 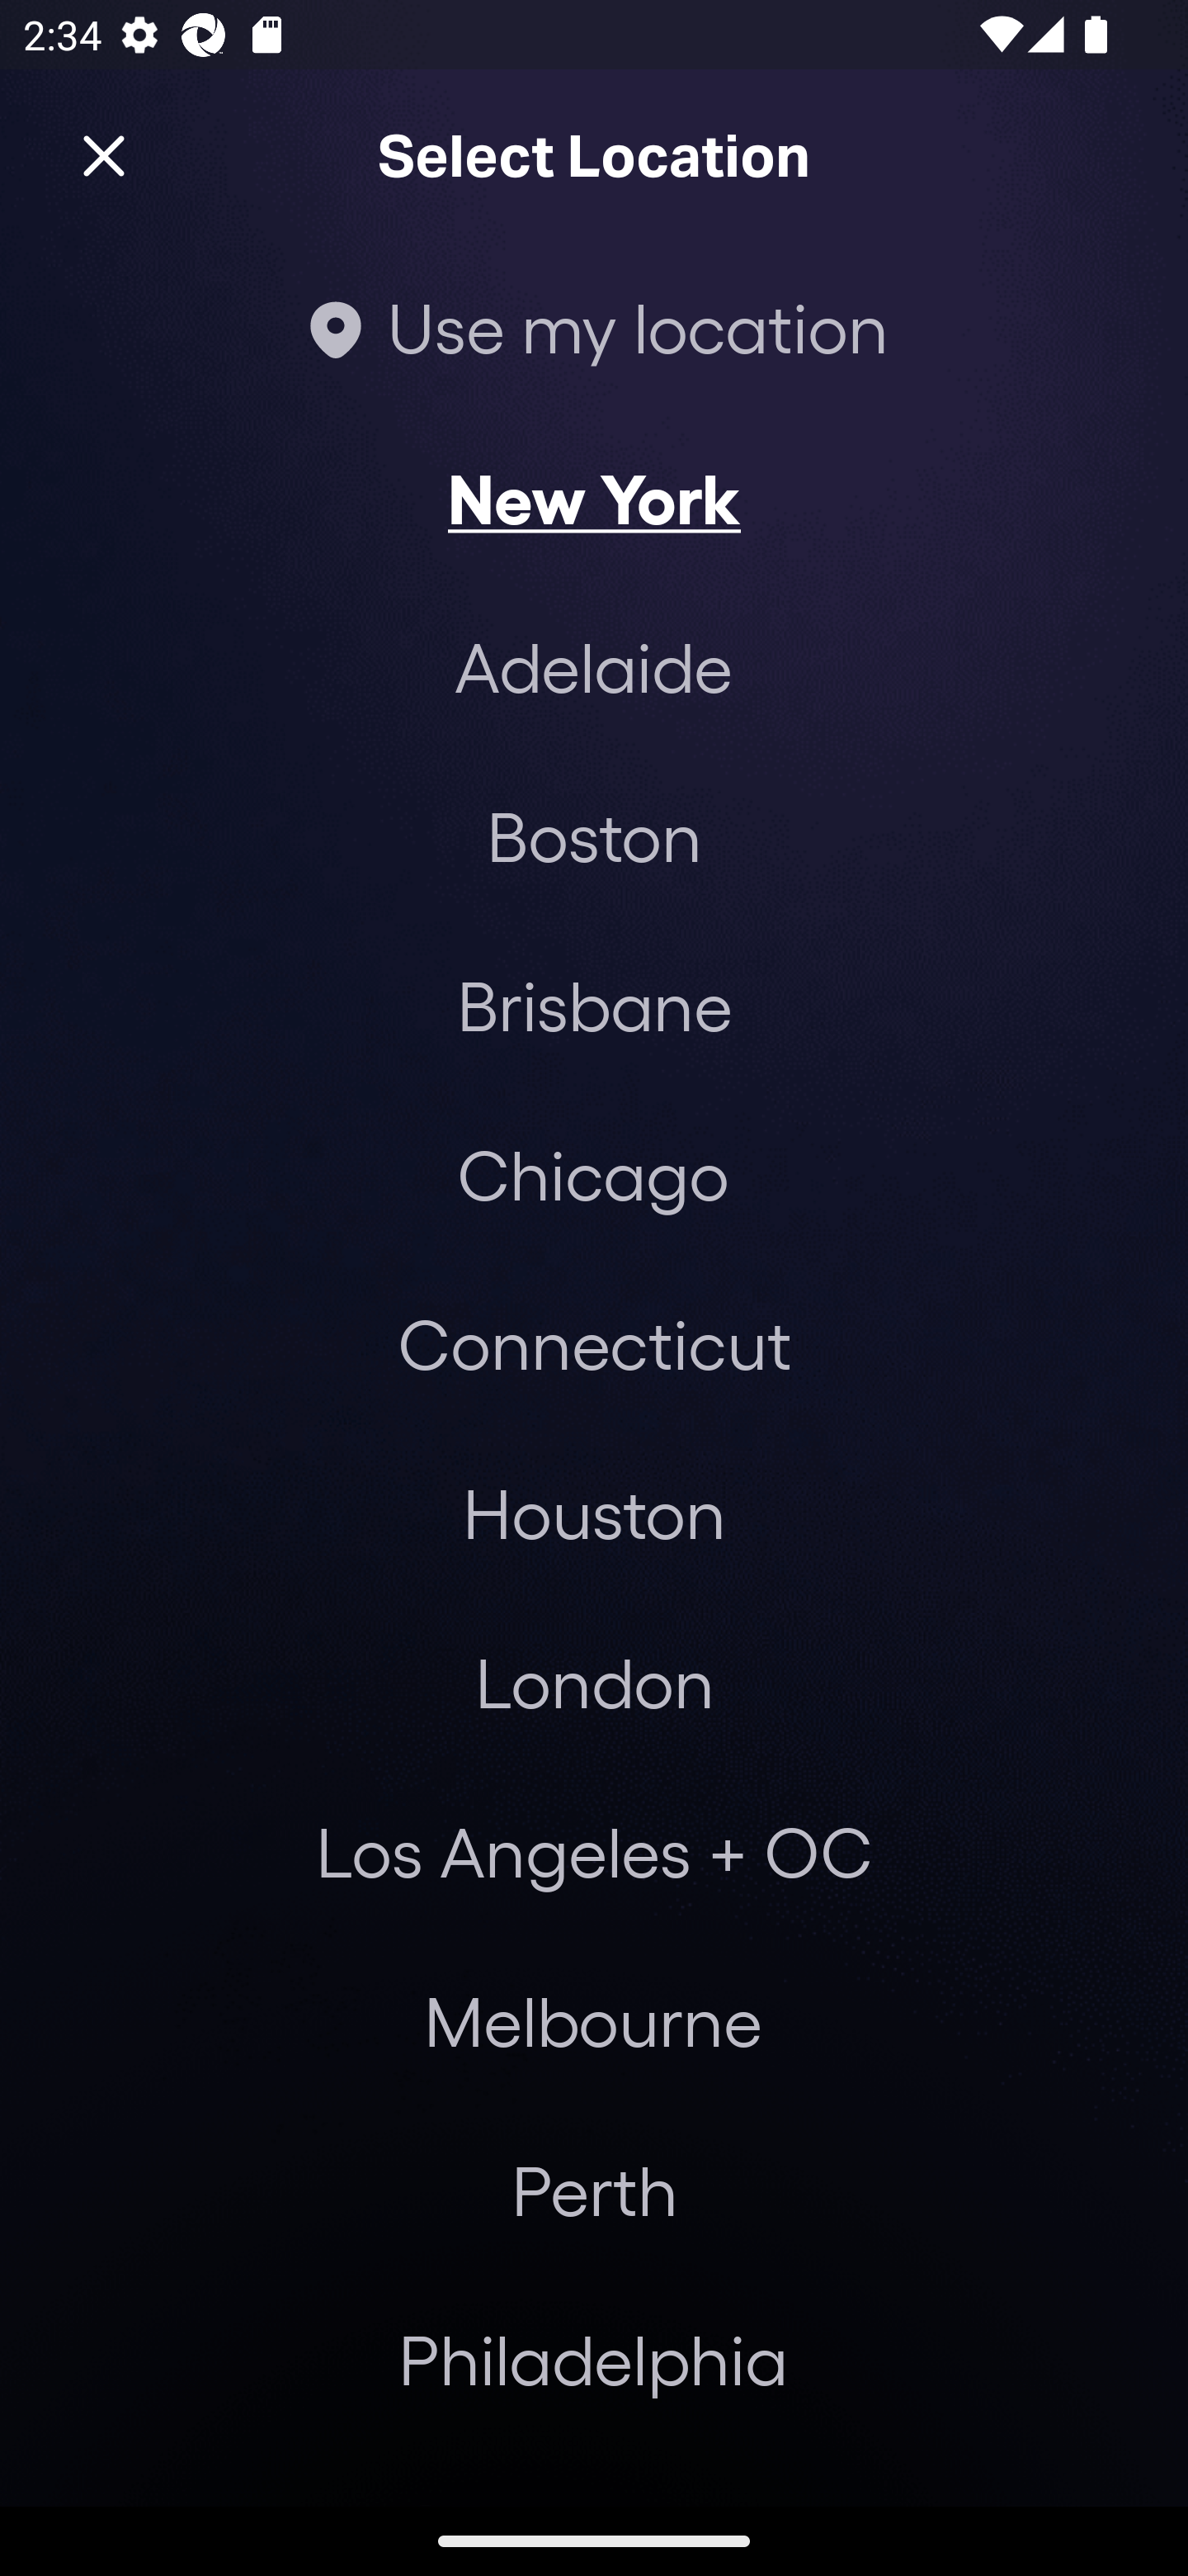 What do you see at coordinates (594, 327) in the screenshot?
I see `   Use my location` at bounding box center [594, 327].